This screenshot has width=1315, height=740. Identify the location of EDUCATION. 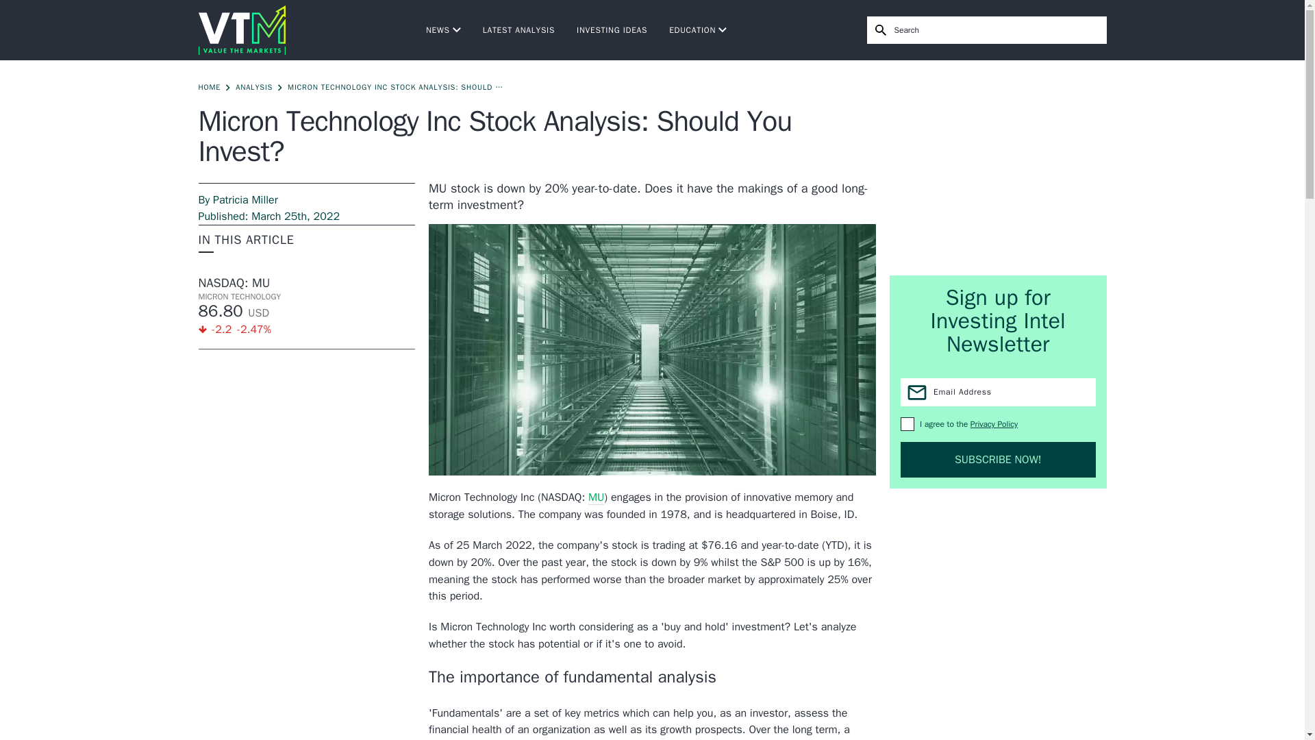
(698, 30).